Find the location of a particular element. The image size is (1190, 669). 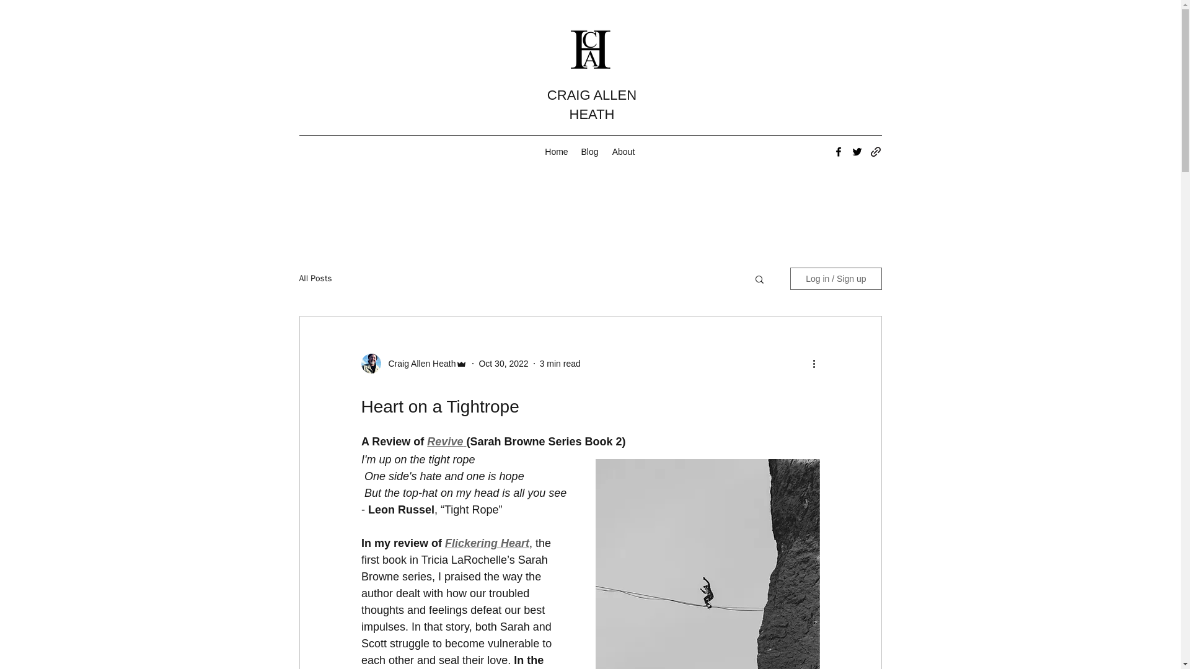

Oct 30, 2022 is located at coordinates (503, 363).